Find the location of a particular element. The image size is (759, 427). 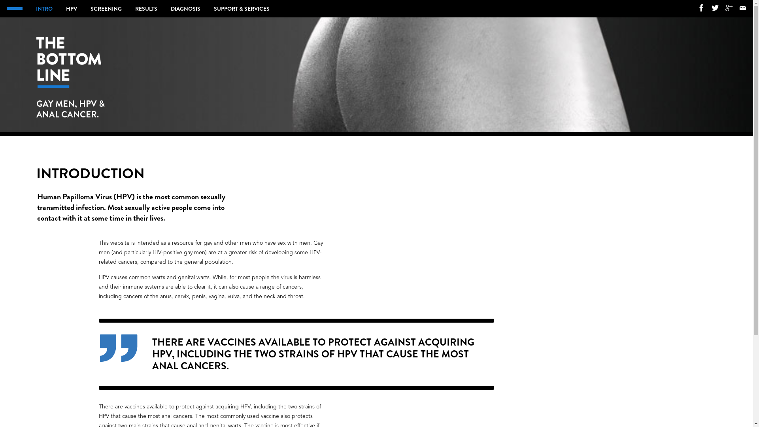

SCREENING is located at coordinates (106, 9).